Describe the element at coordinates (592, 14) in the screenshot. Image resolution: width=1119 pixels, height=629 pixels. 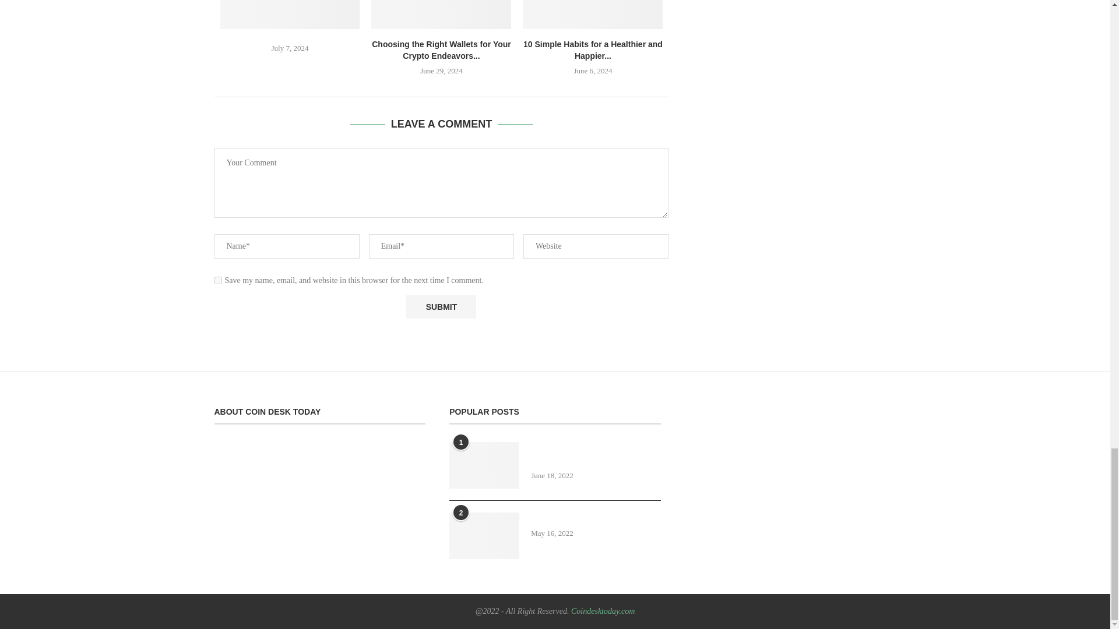
I see `10 Simple Habits for a Healthier and Happier Life` at that location.